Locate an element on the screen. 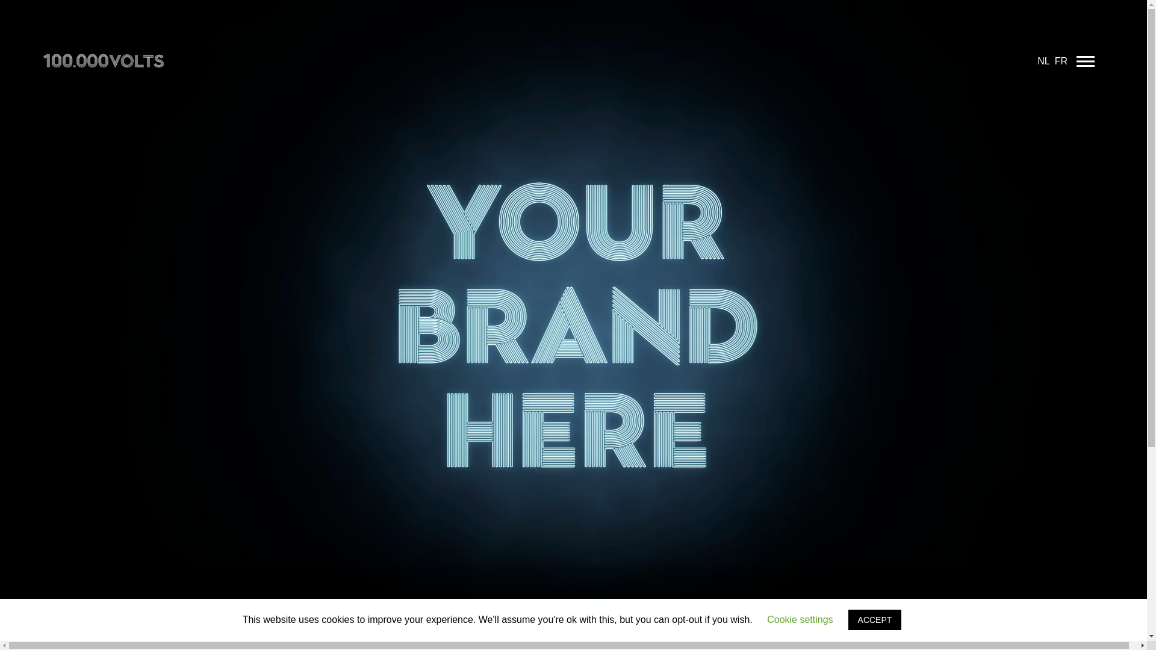  Cookie settings is located at coordinates (800, 620).